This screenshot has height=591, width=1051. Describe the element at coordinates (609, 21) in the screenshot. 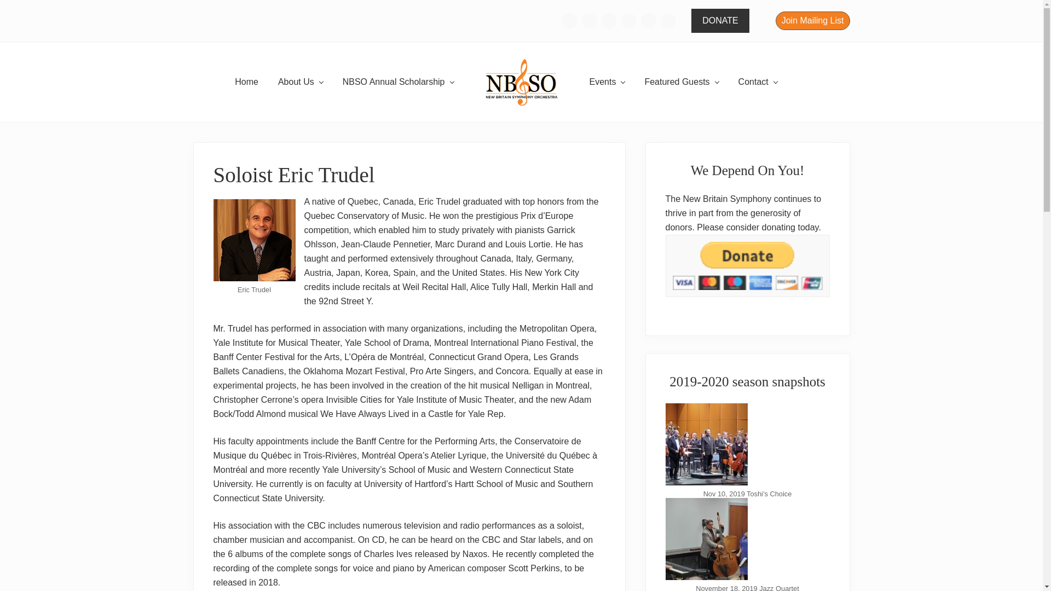

I see `Instagram` at that location.